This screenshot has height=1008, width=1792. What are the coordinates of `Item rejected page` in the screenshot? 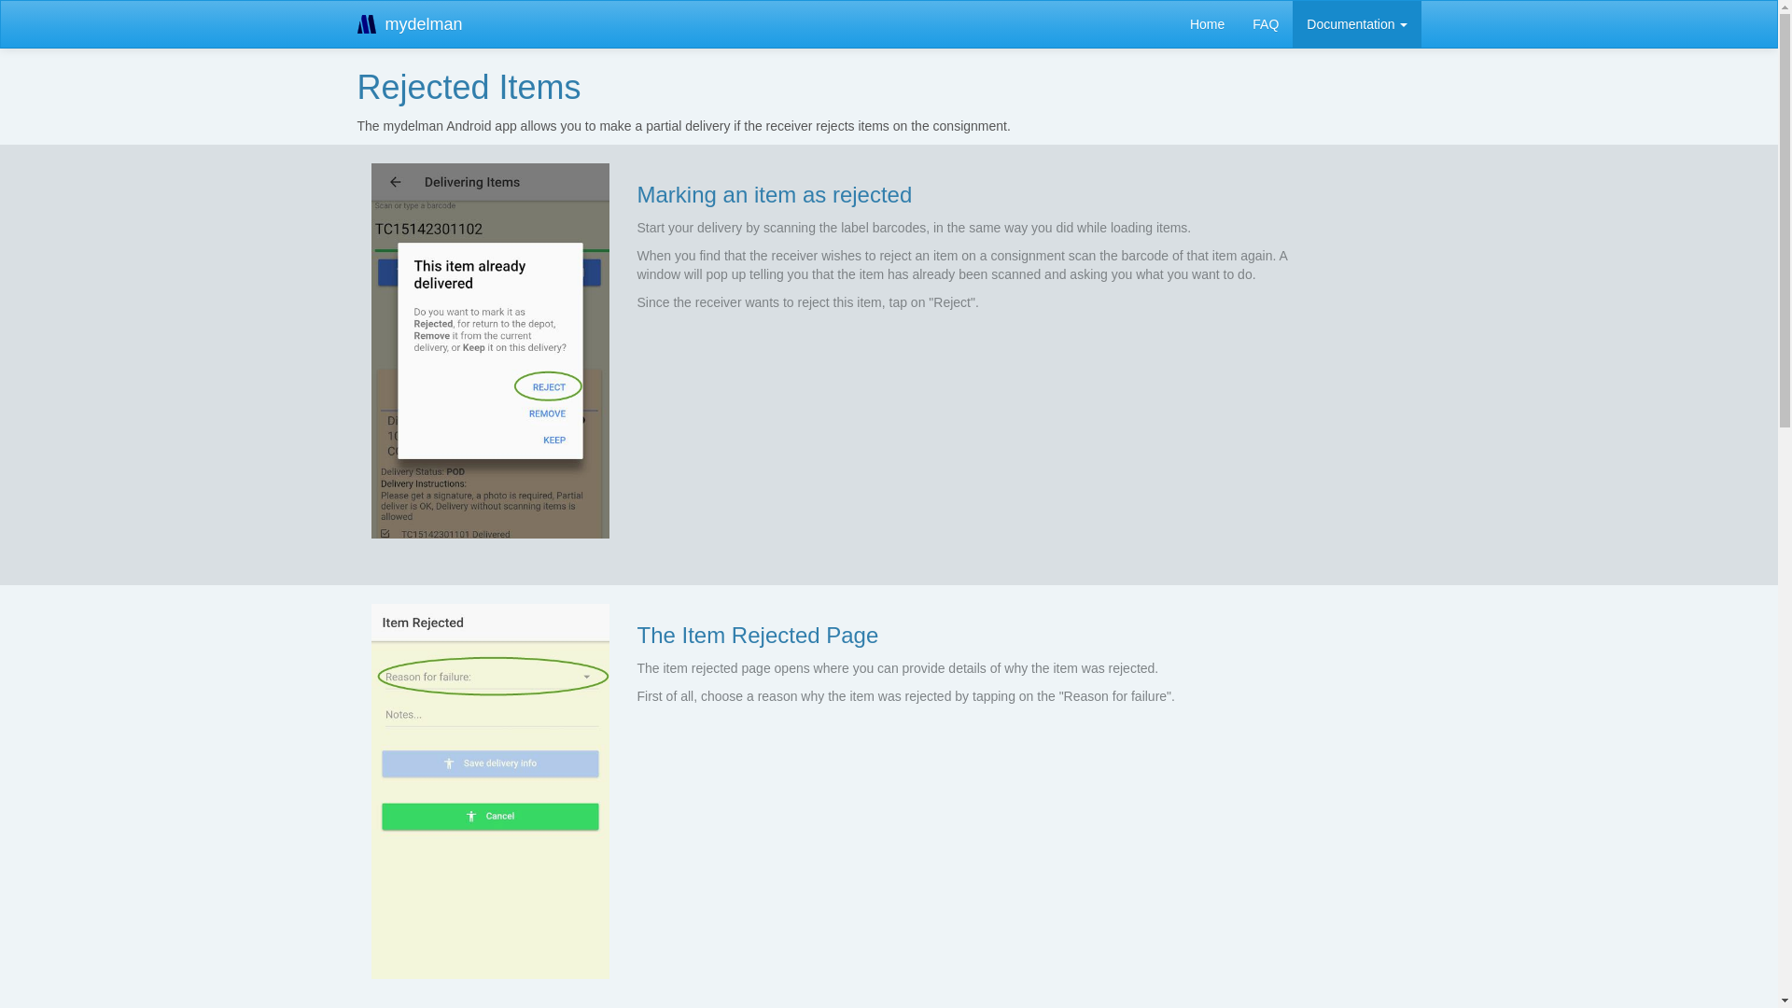 It's located at (491, 791).